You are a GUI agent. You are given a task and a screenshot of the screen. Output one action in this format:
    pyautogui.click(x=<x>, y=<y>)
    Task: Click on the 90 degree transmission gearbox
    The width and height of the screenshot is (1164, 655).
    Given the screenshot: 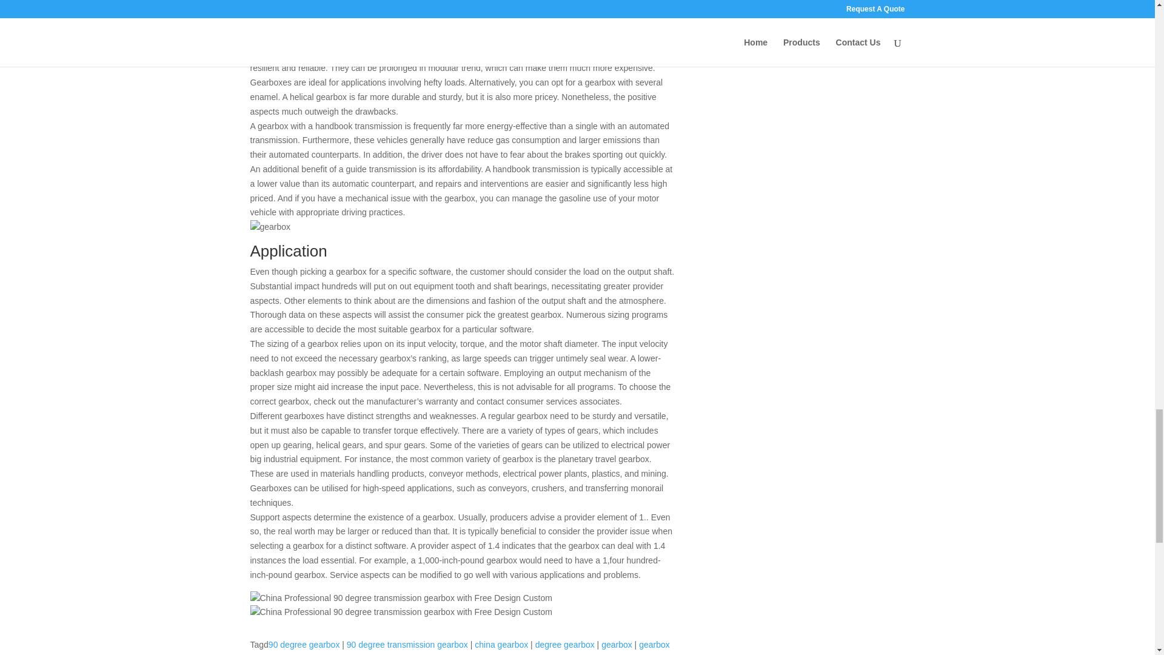 What is the action you would take?
    pyautogui.click(x=407, y=645)
    